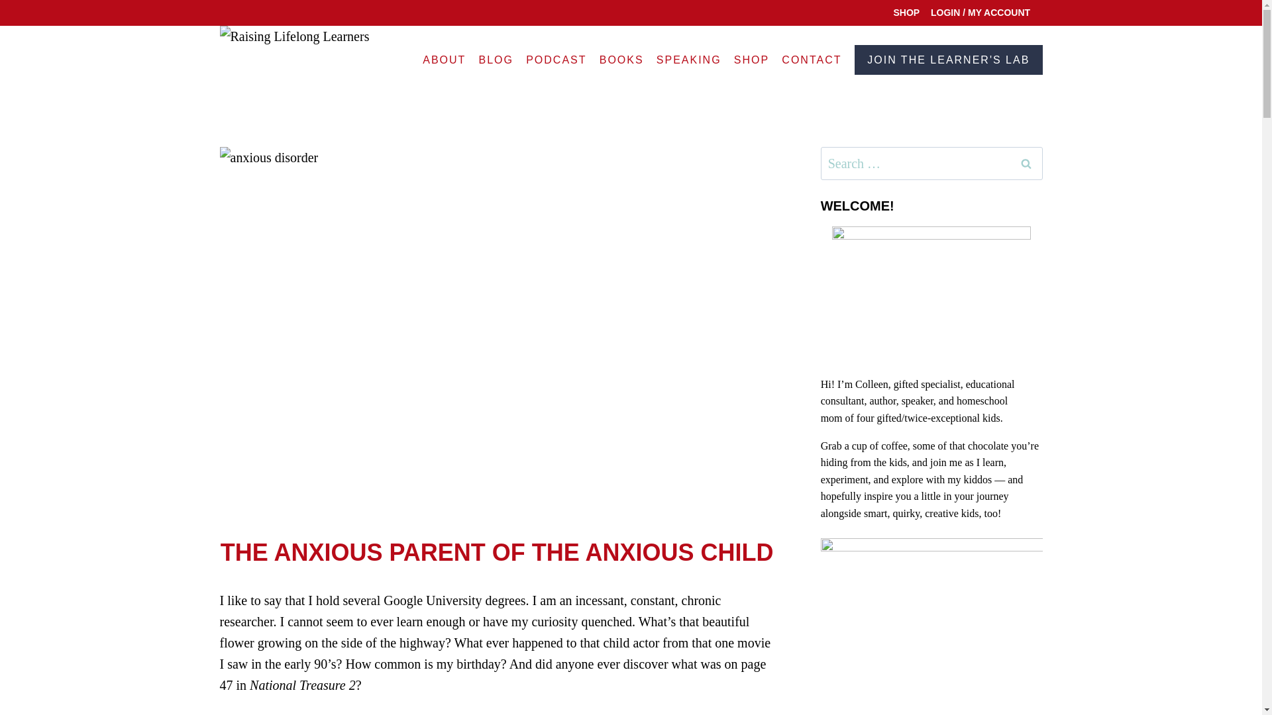 The width and height of the screenshot is (1272, 715). I want to click on CONTACT, so click(812, 60).